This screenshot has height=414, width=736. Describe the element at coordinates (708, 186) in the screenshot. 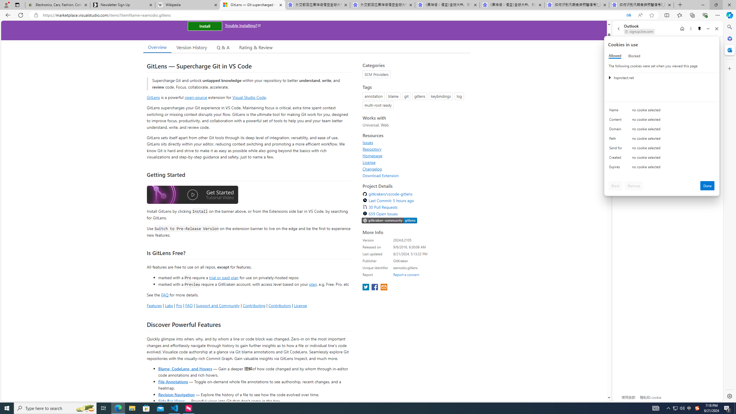

I see `Done` at that location.